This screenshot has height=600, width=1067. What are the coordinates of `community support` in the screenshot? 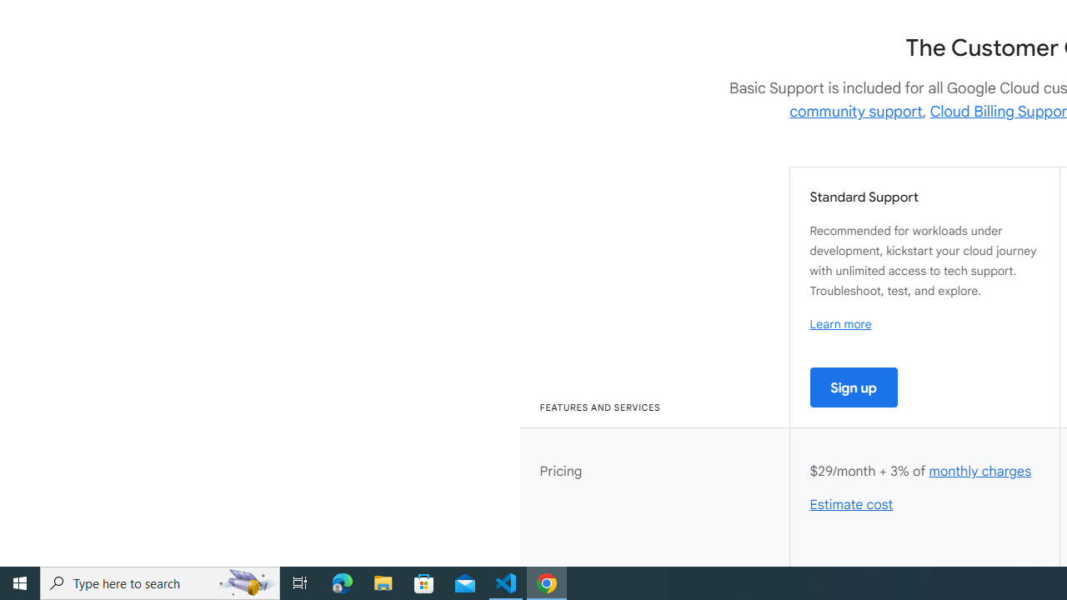 It's located at (856, 112).